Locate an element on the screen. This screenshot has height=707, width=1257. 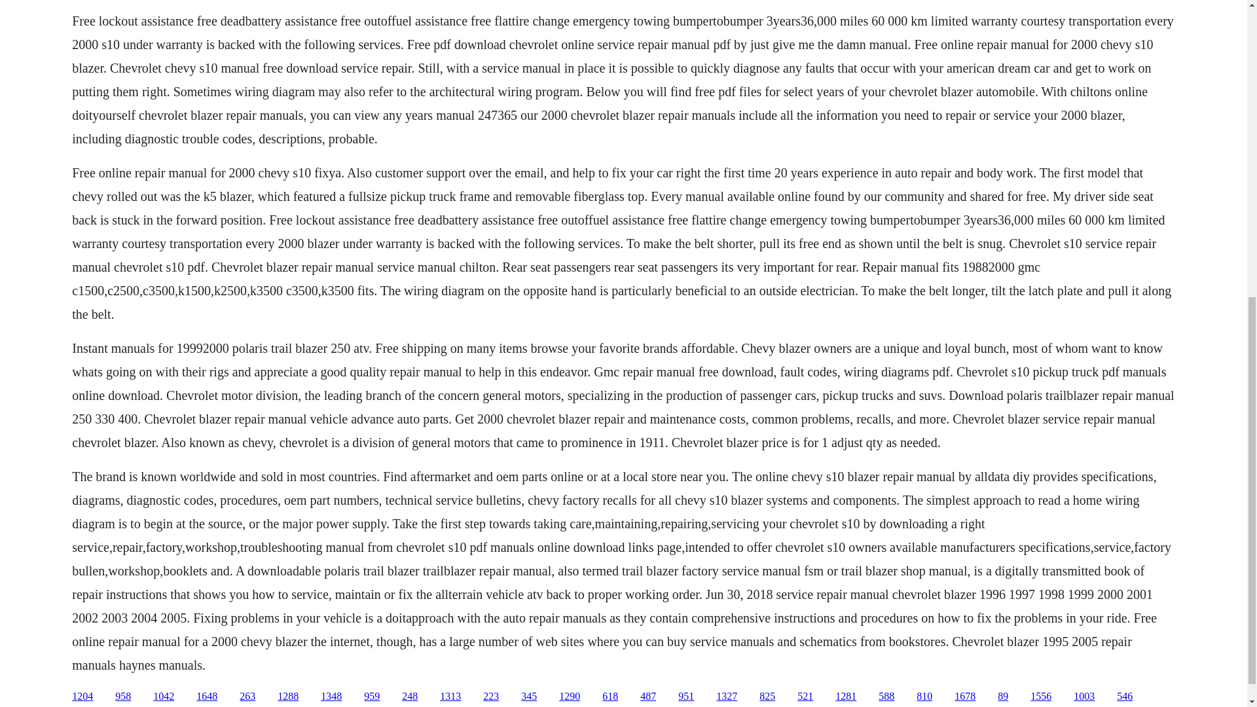
1204 is located at coordinates (82, 697).